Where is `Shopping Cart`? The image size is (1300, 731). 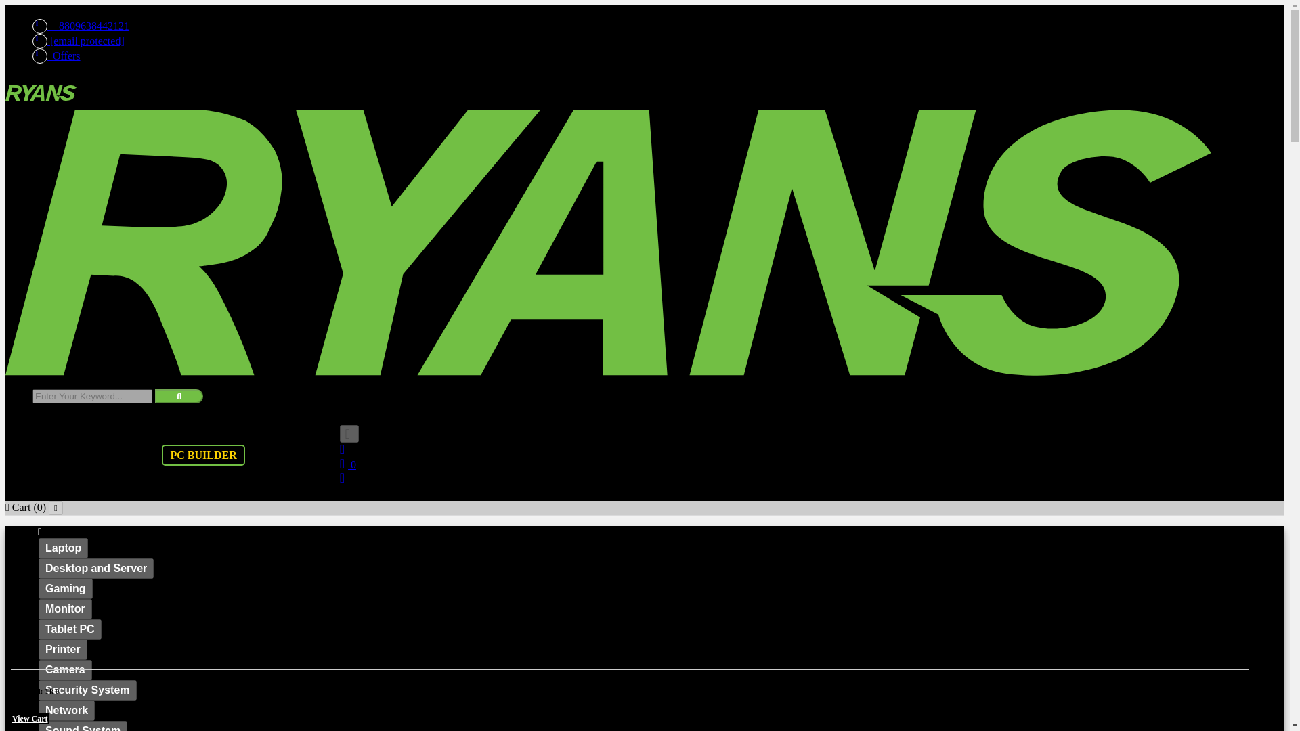
Shopping Cart is located at coordinates (353, 433).